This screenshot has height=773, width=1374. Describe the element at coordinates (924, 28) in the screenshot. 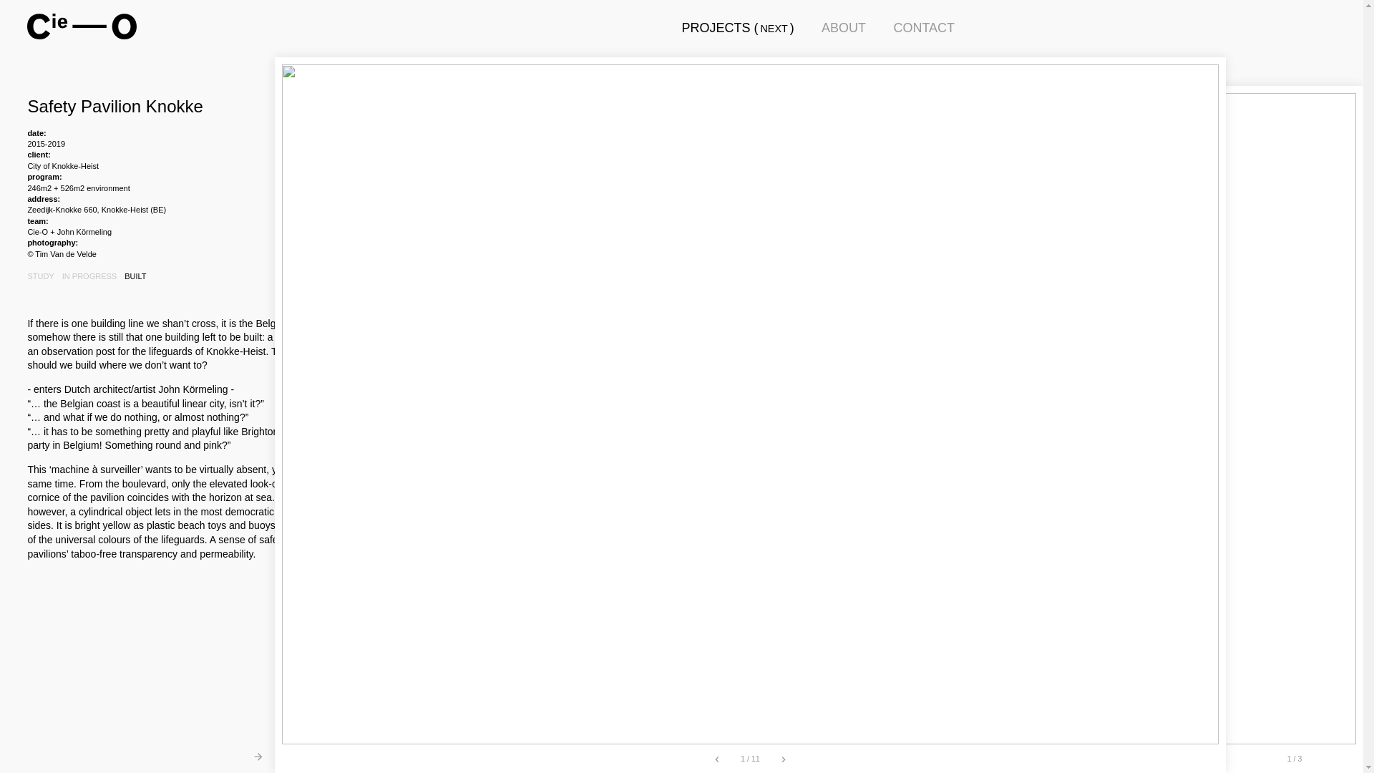

I see `CONTACT` at that location.